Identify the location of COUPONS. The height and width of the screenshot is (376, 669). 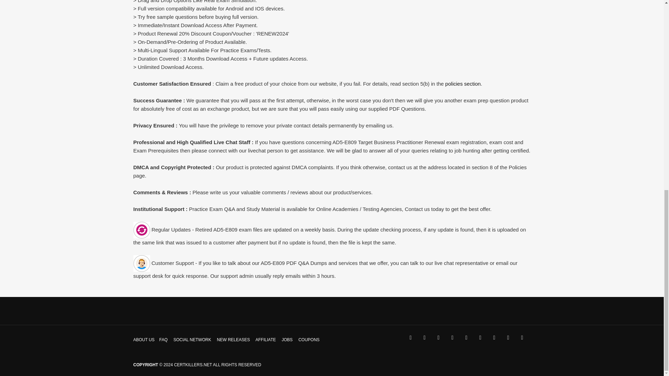
(309, 339).